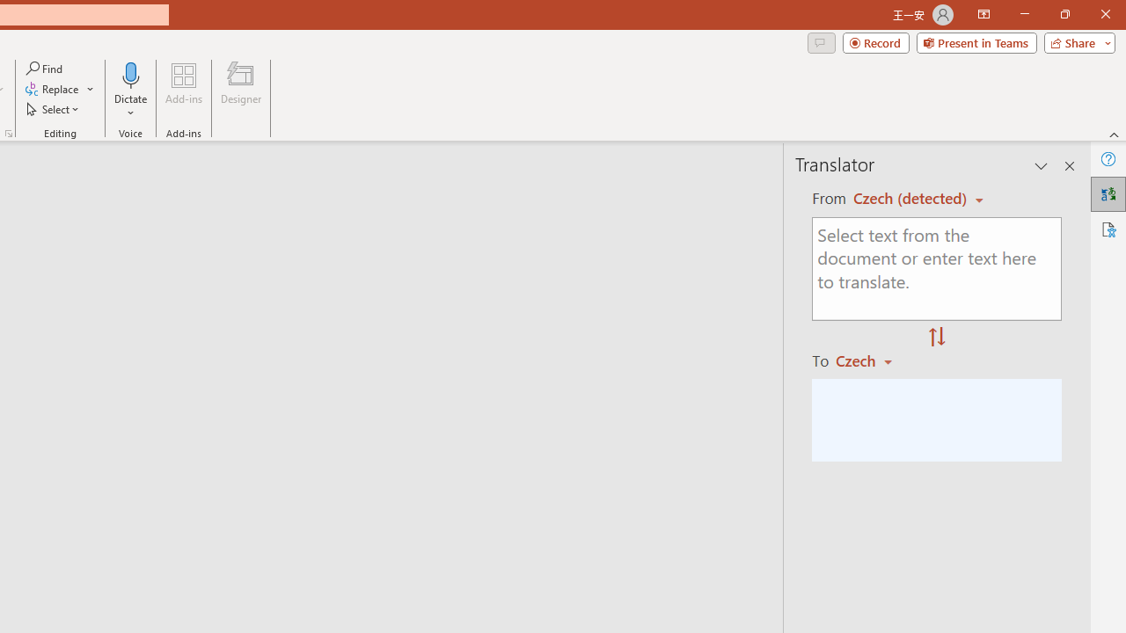 The image size is (1126, 633). What do you see at coordinates (1108, 158) in the screenshot?
I see `Help` at bounding box center [1108, 158].